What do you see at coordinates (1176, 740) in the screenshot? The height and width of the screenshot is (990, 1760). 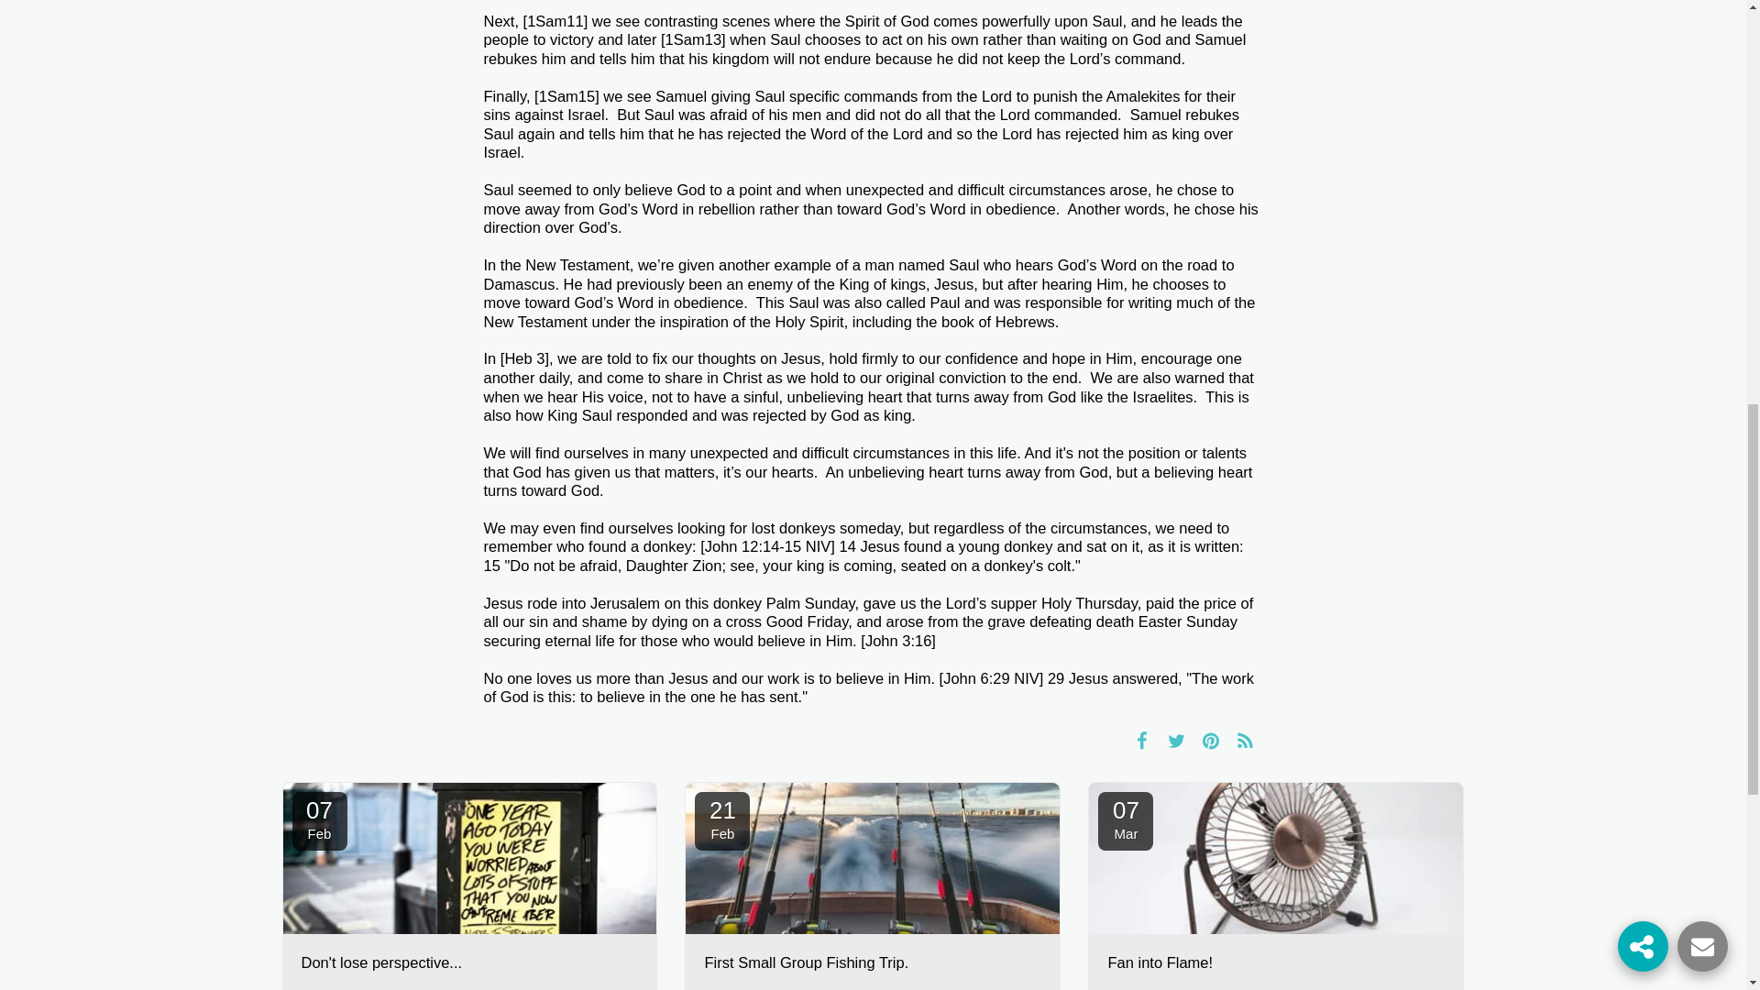 I see `First Small Group Fishing Trip.` at bounding box center [1176, 740].